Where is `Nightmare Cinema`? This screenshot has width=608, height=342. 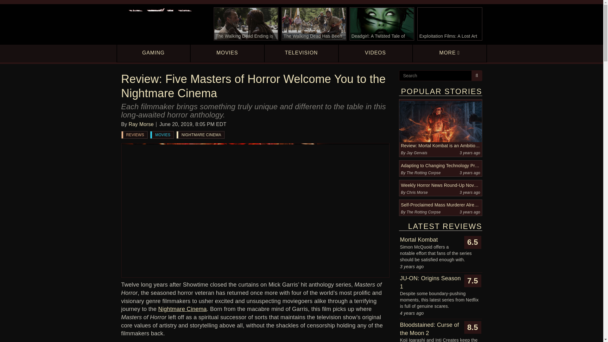
Nightmare Cinema is located at coordinates (182, 309).